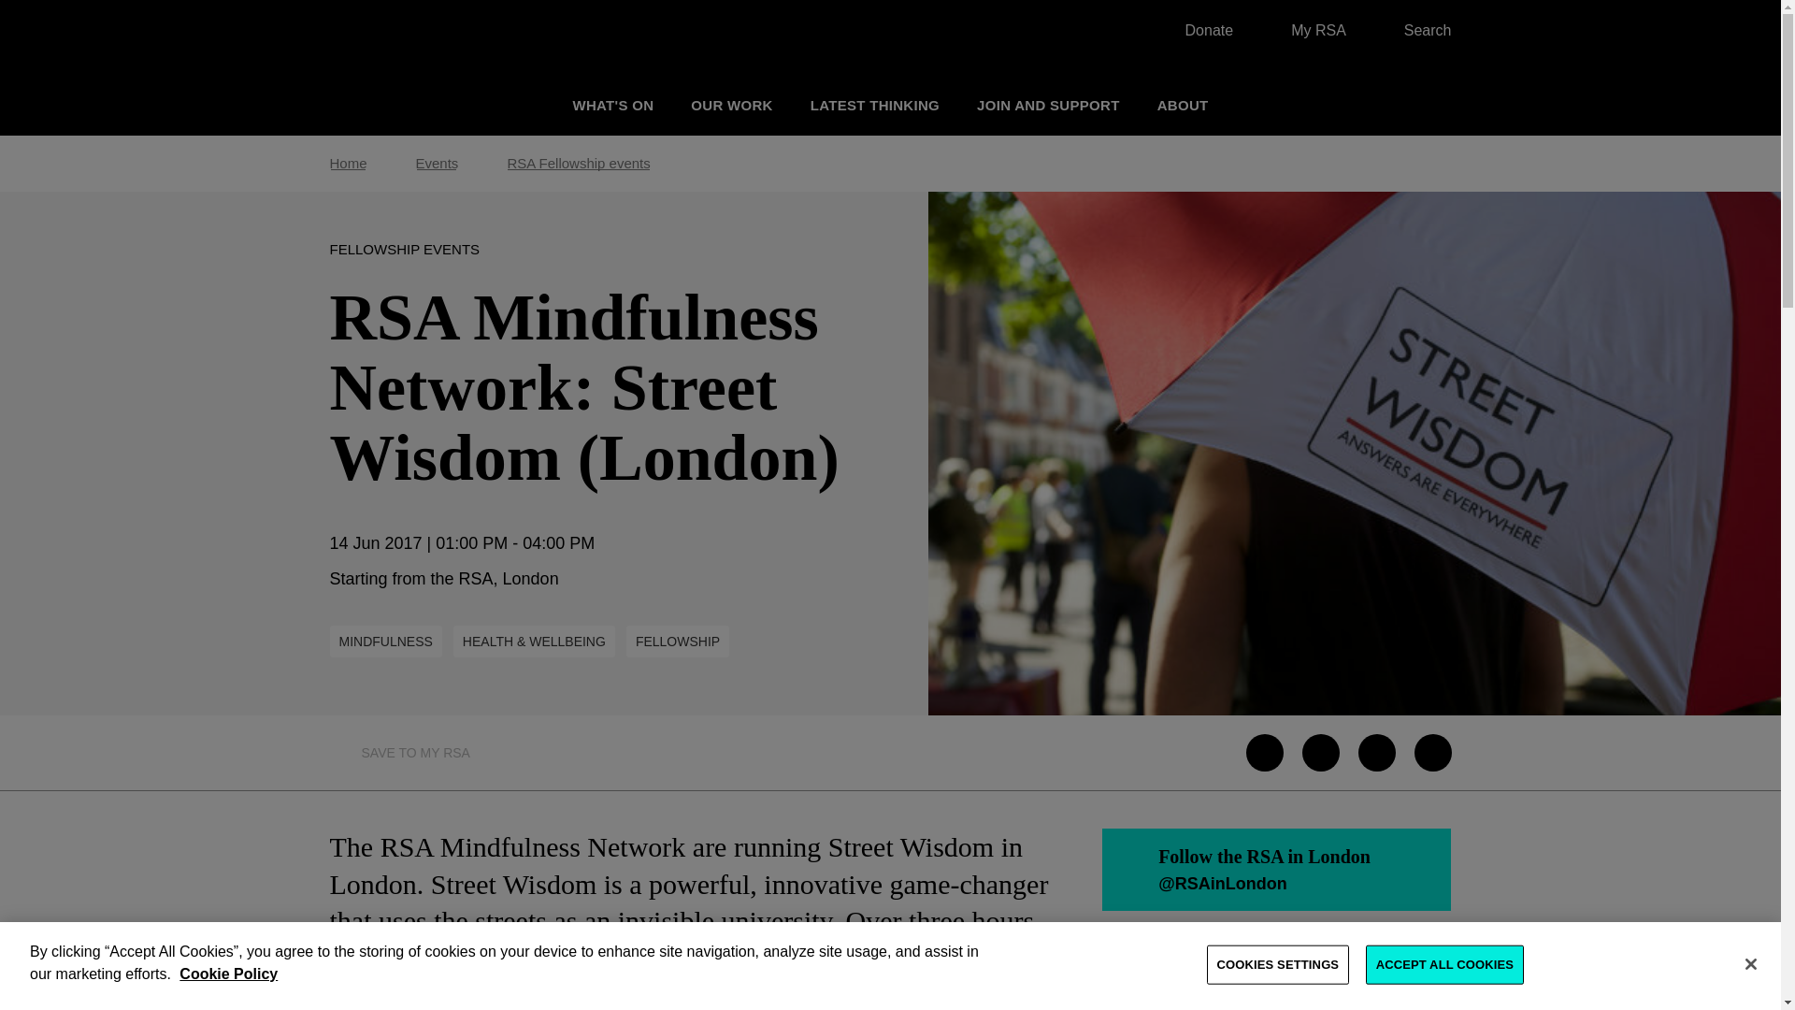 The width and height of the screenshot is (1795, 1010). Describe the element at coordinates (731, 105) in the screenshot. I see `OUR WORK` at that location.